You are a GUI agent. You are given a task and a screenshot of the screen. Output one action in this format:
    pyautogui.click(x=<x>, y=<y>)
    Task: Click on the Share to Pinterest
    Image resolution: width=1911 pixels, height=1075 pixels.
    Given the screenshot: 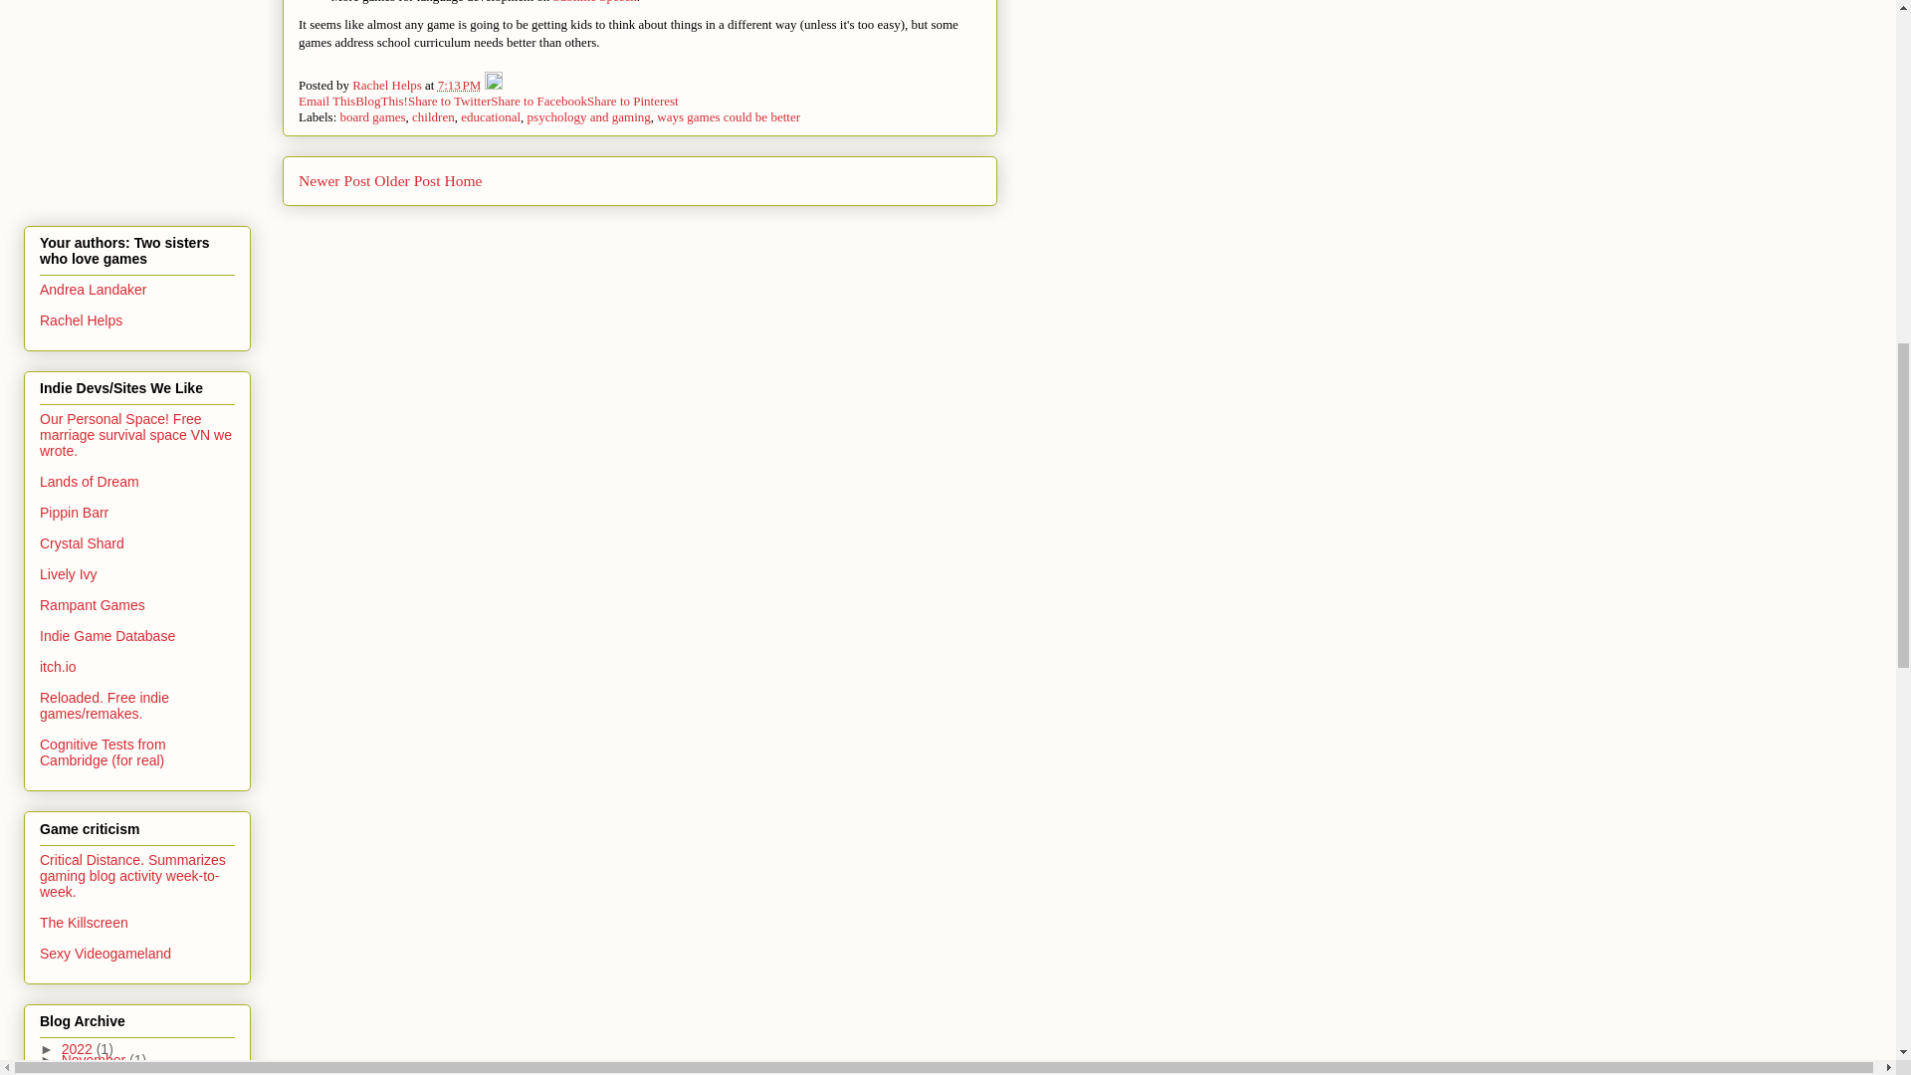 What is the action you would take?
    pyautogui.click(x=632, y=101)
    